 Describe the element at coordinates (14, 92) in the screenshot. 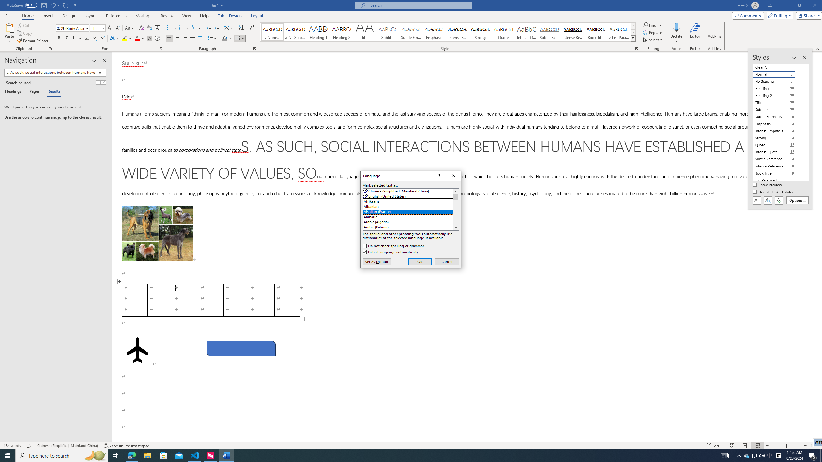

I see `Layout` at that location.